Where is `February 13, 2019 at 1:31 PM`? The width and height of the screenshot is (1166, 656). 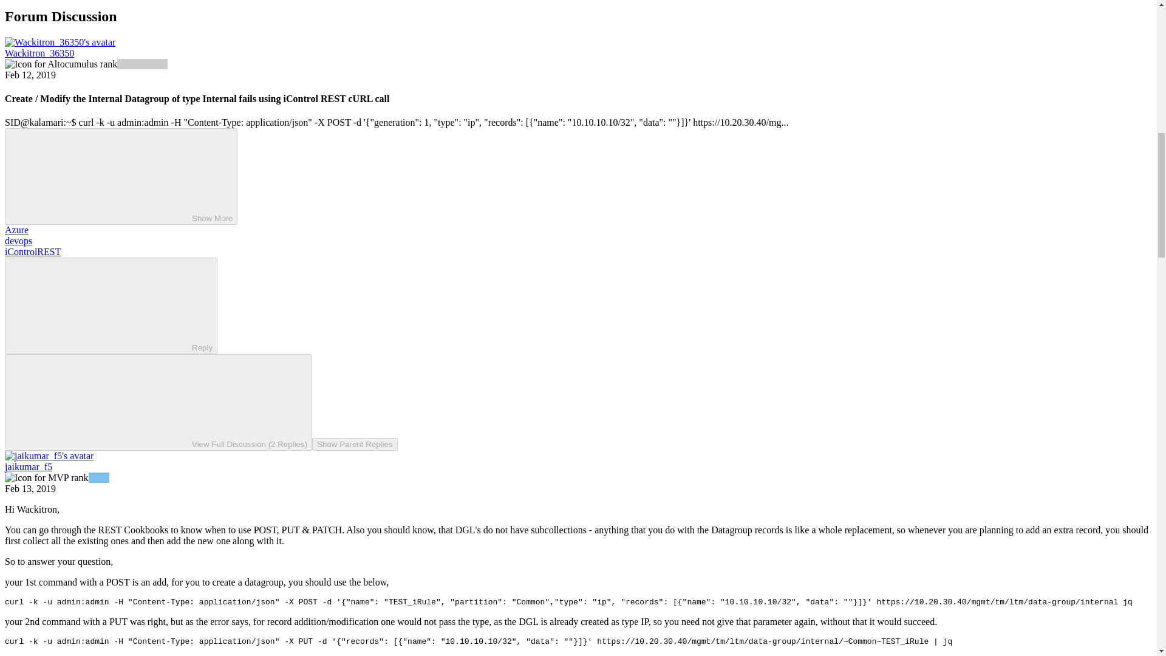 February 13, 2019 at 1:31 PM is located at coordinates (30, 488).